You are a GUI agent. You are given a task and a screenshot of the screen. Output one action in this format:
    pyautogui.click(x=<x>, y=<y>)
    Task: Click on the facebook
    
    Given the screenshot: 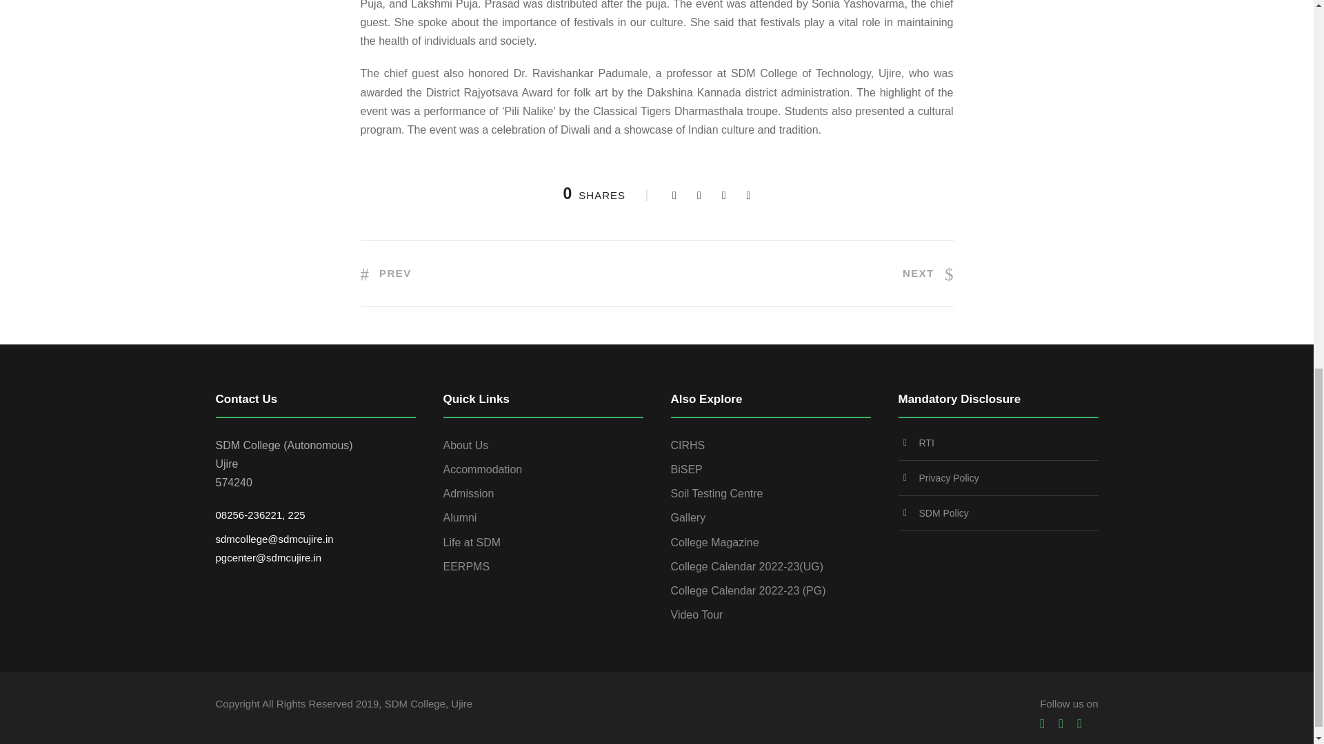 What is the action you would take?
    pyautogui.click(x=1041, y=723)
    